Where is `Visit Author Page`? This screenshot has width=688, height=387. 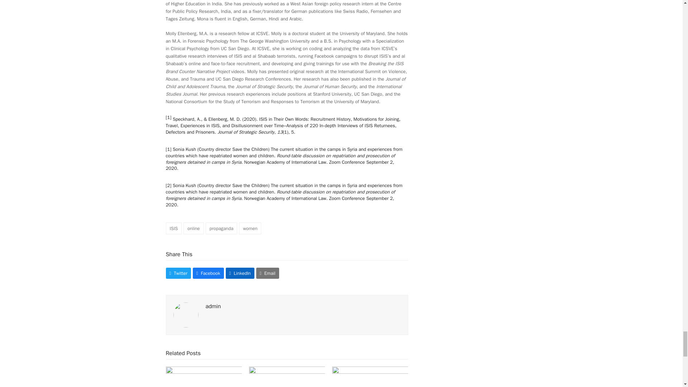
Visit Author Page is located at coordinates (213, 306).